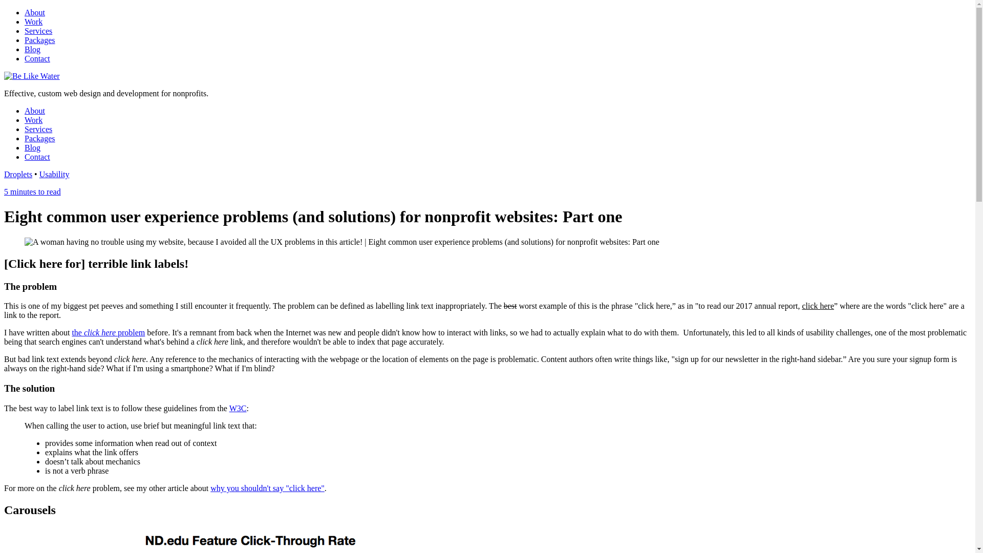  What do you see at coordinates (238, 409) in the screenshot?
I see `W3C` at bounding box center [238, 409].